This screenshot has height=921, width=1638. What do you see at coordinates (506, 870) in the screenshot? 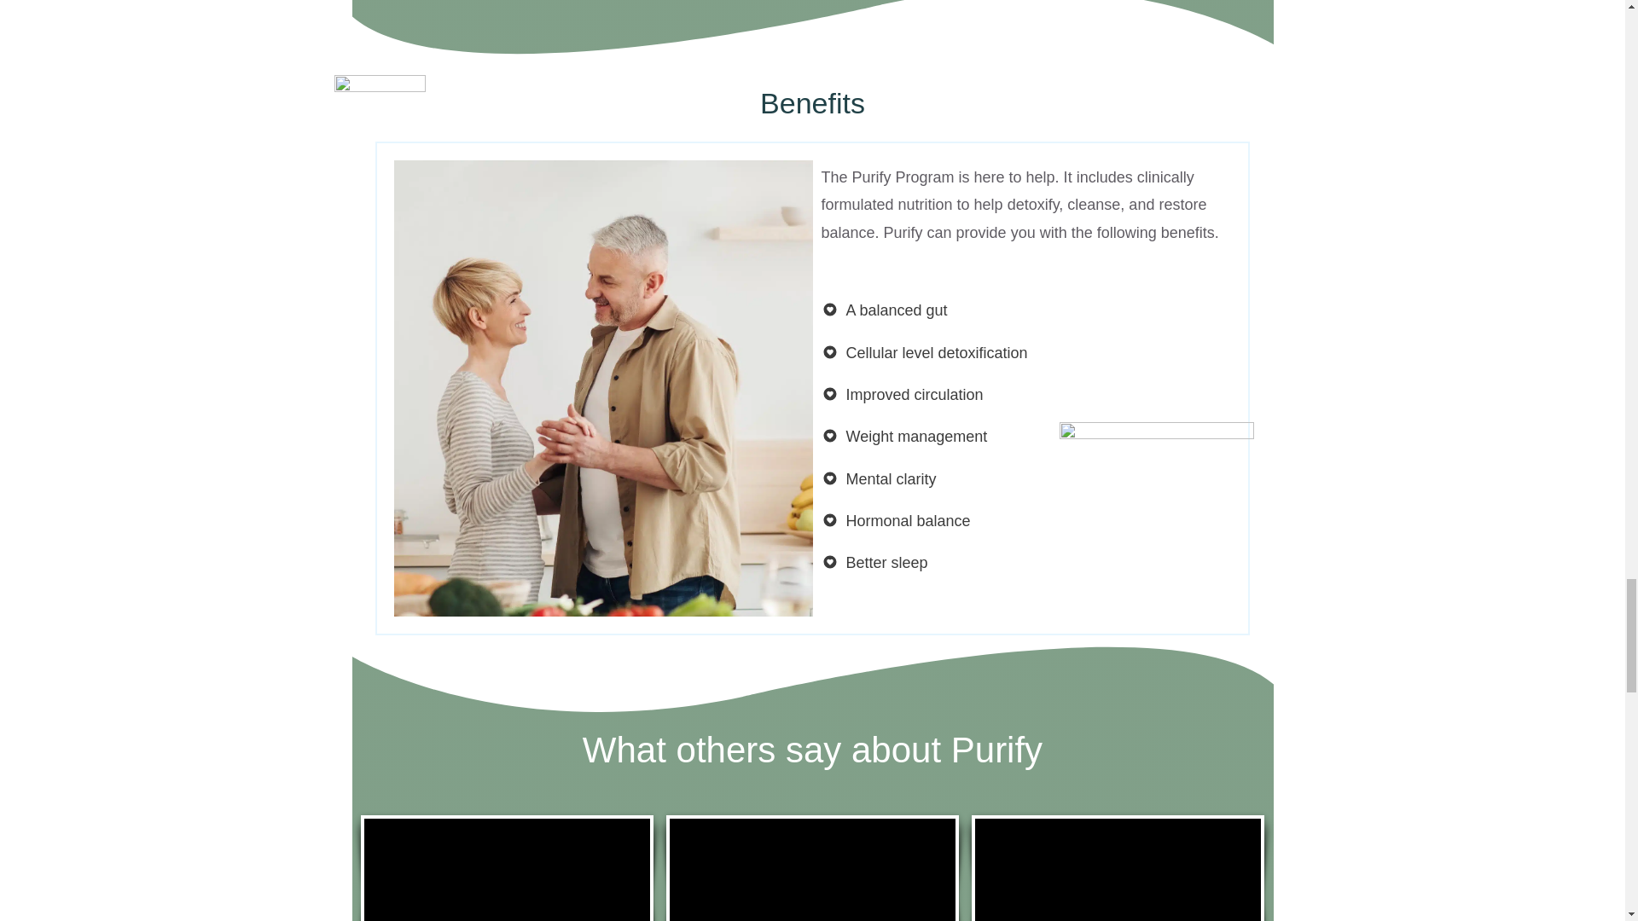
I see `Responsive Video` at bounding box center [506, 870].